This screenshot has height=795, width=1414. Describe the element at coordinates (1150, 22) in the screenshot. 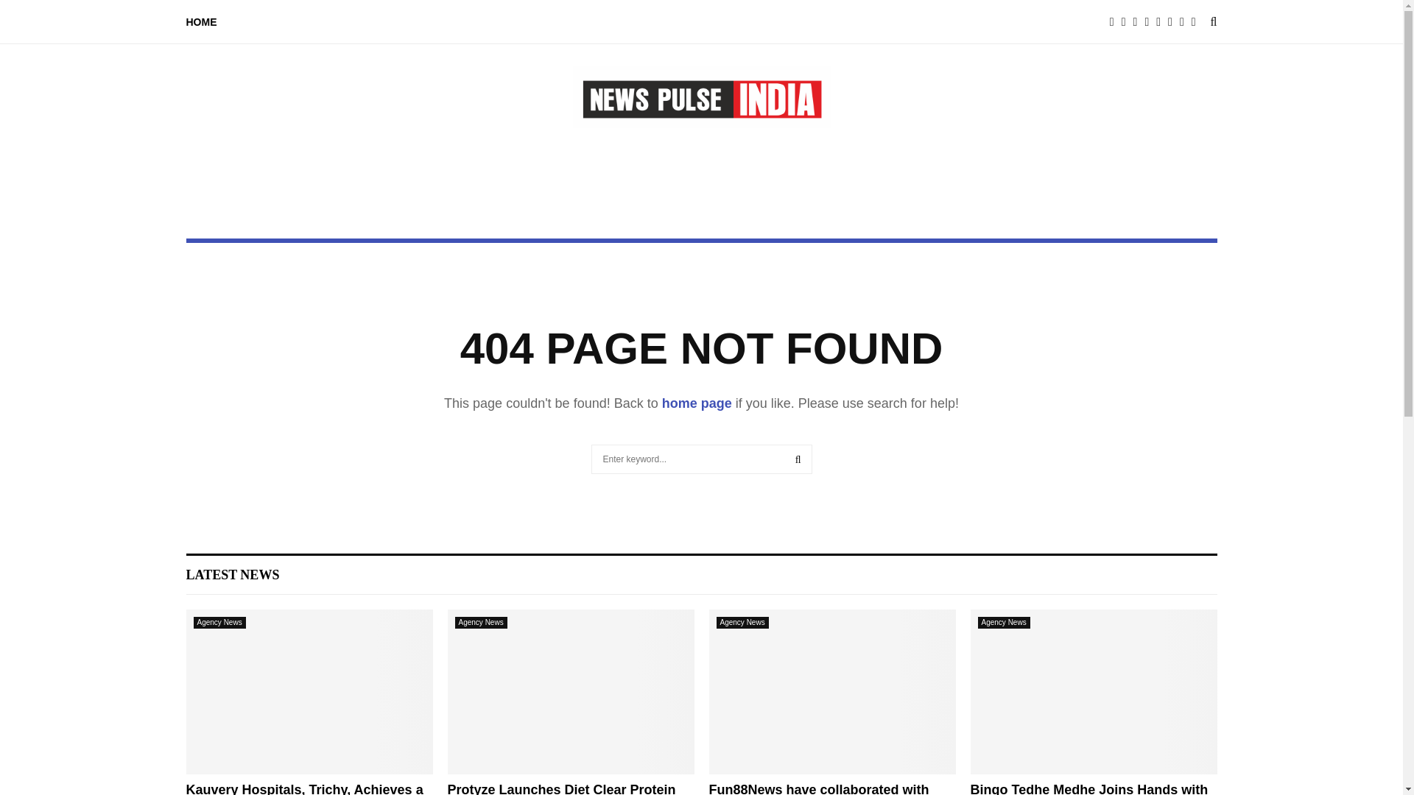

I see `Pinterest` at that location.